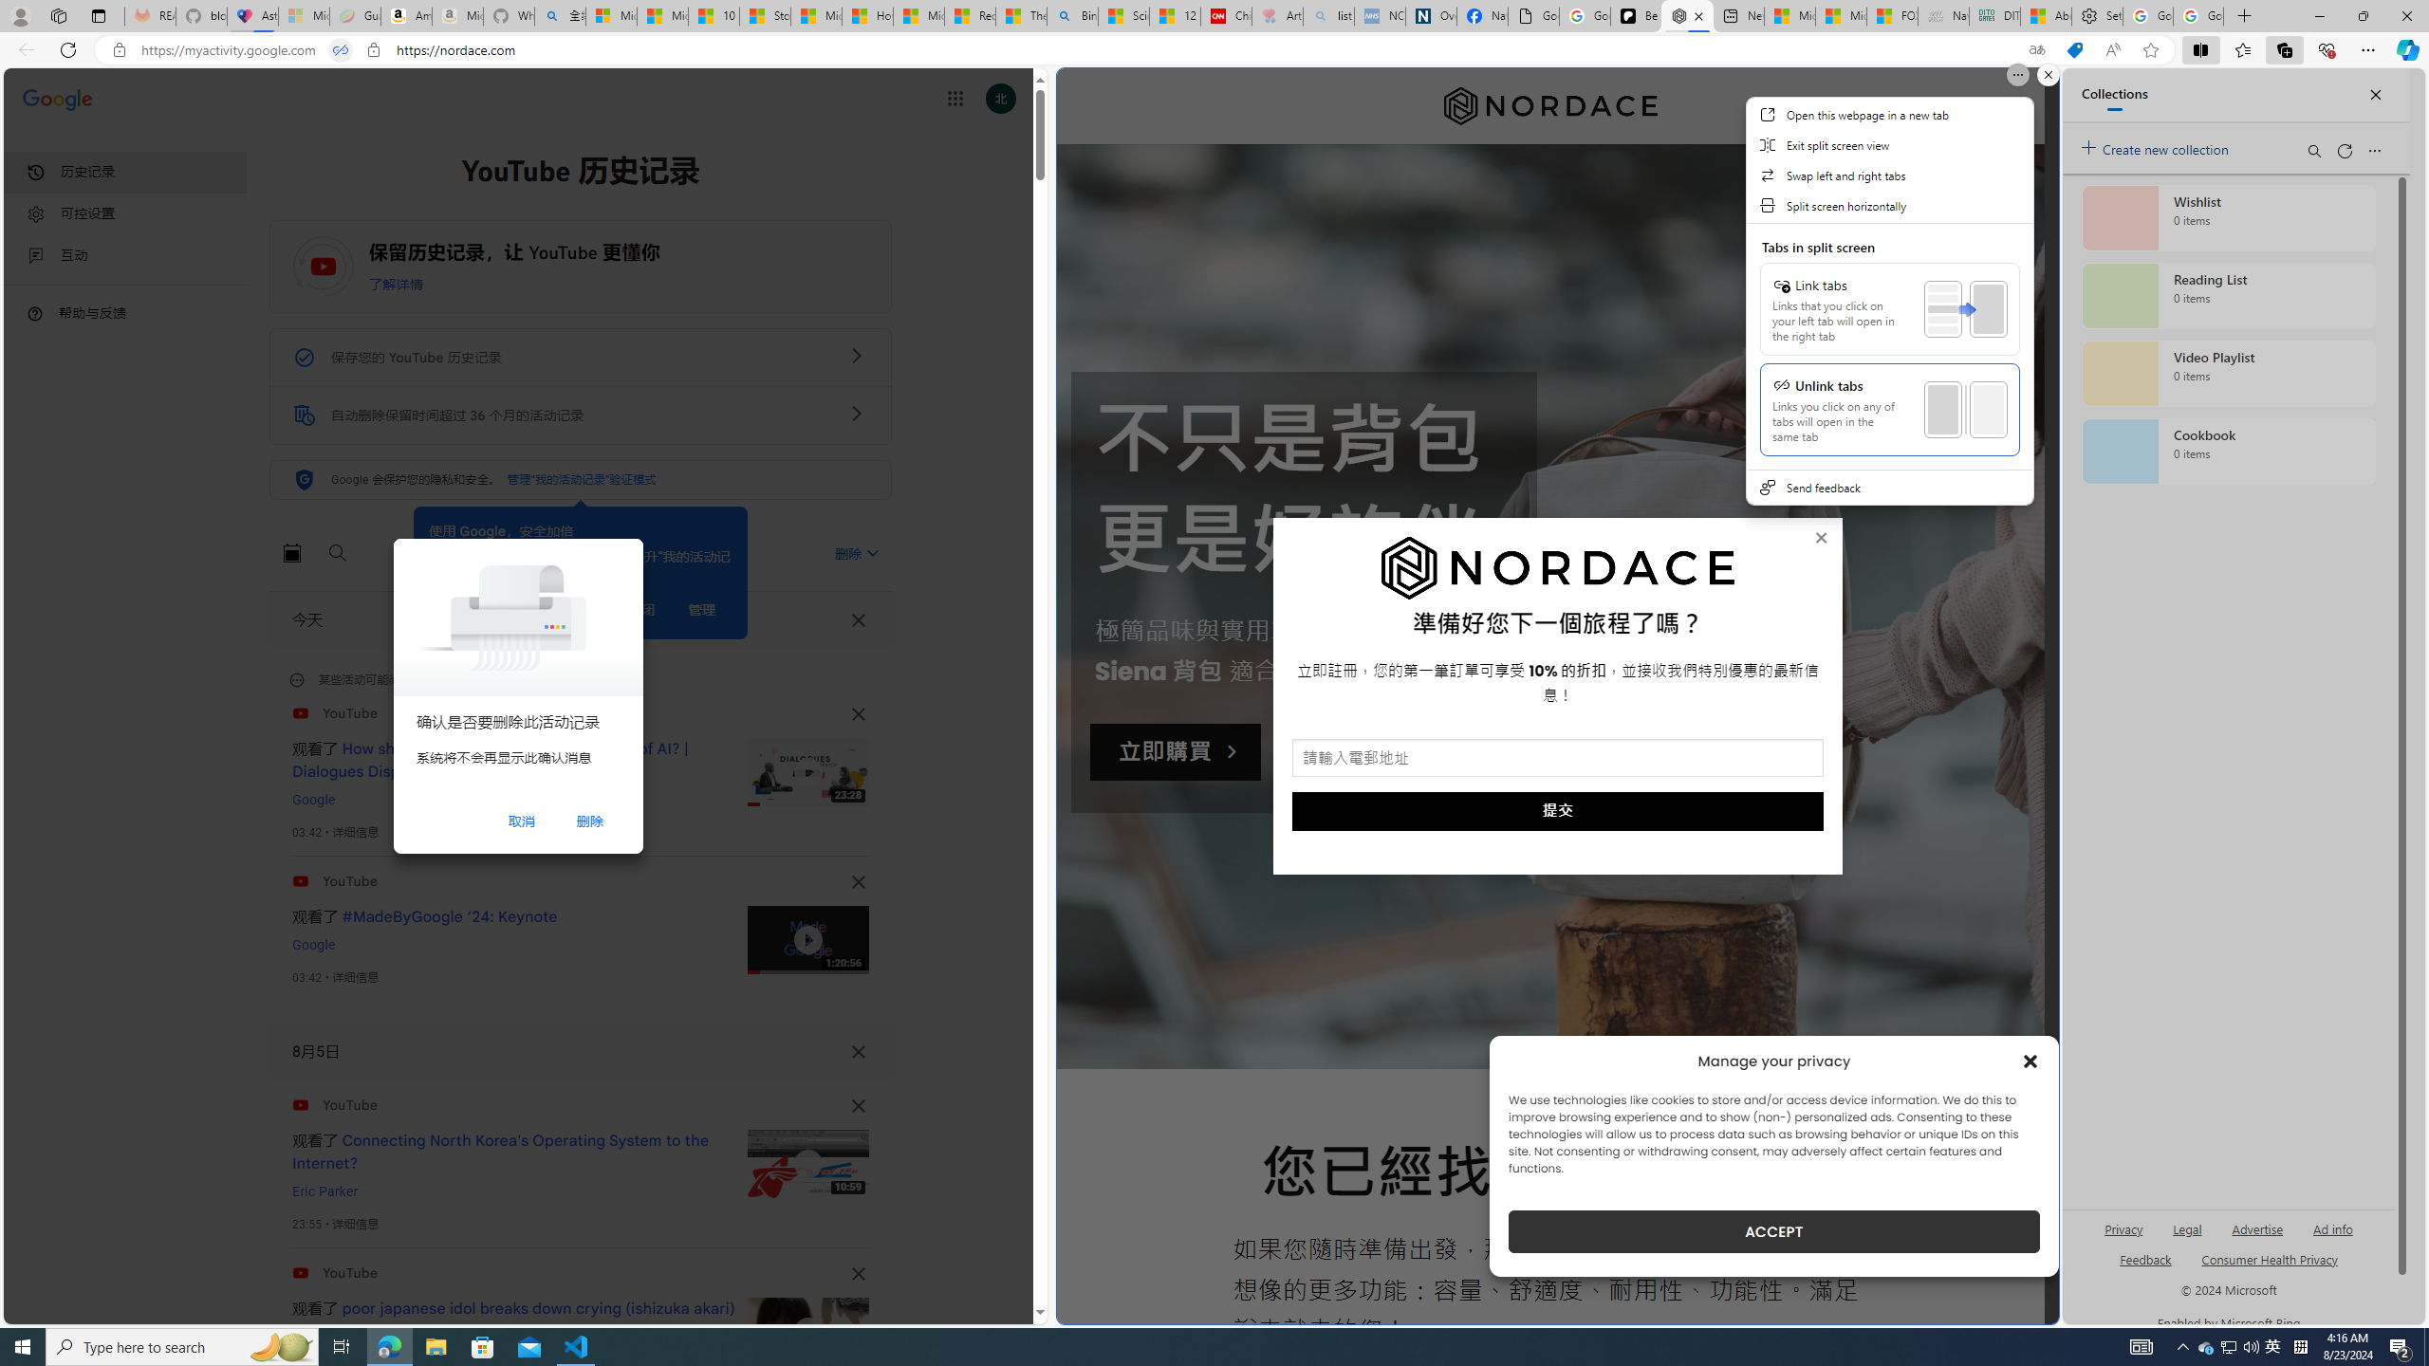  I want to click on Navy Quest, so click(1943, 16).